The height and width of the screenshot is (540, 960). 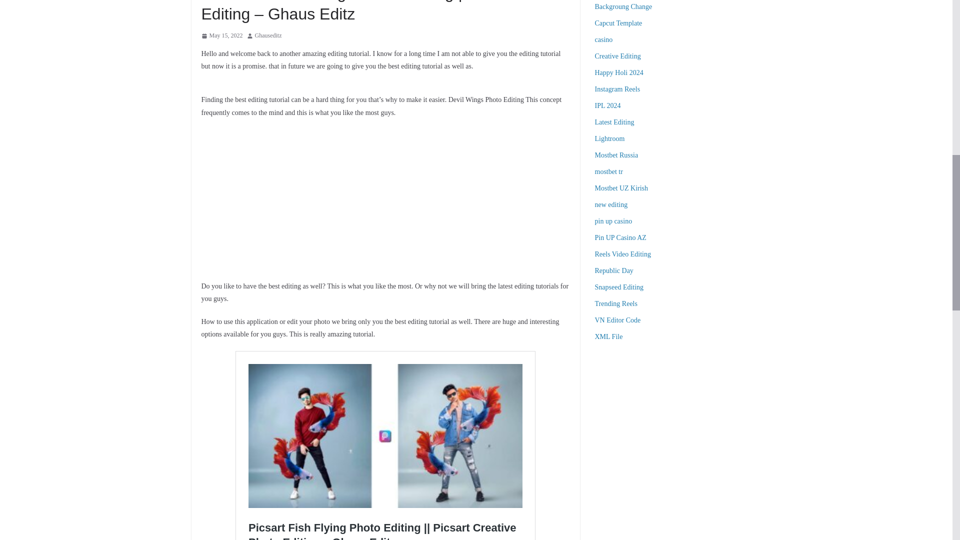 I want to click on 5:37 pm, so click(x=221, y=36).